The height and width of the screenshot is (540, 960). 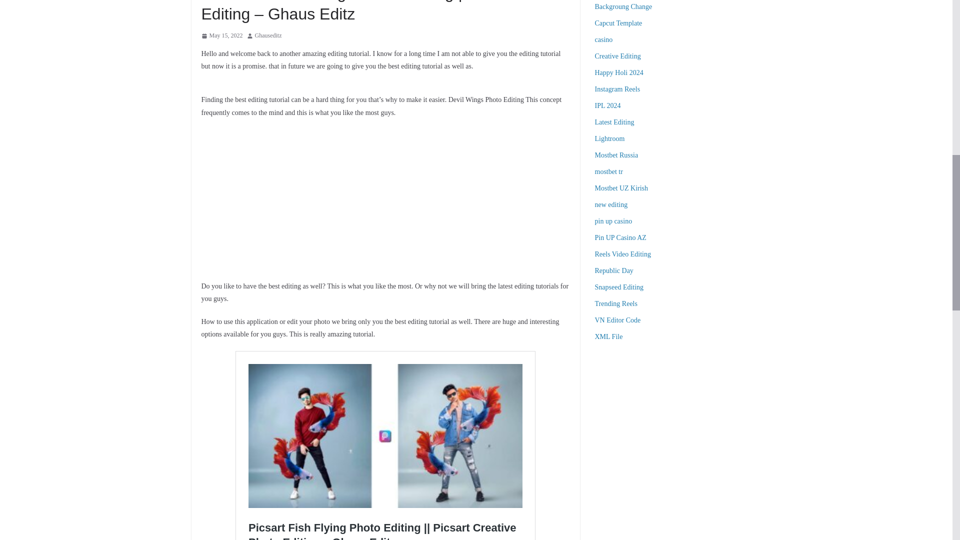 I want to click on 5:37 pm, so click(x=221, y=36).